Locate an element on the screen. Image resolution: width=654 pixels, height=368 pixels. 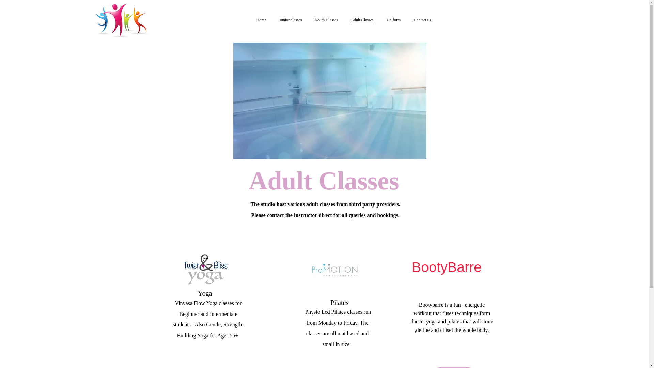
Youth Classes is located at coordinates (326, 20).